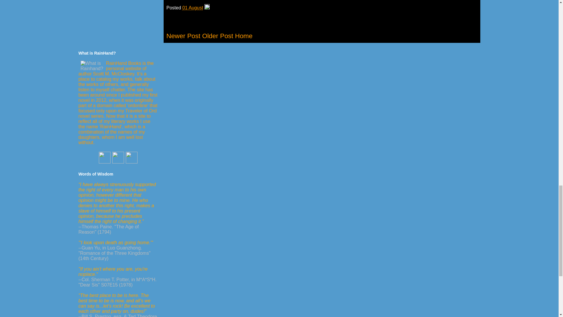 This screenshot has width=563, height=317. What do you see at coordinates (193, 8) in the screenshot?
I see `permanent link` at bounding box center [193, 8].